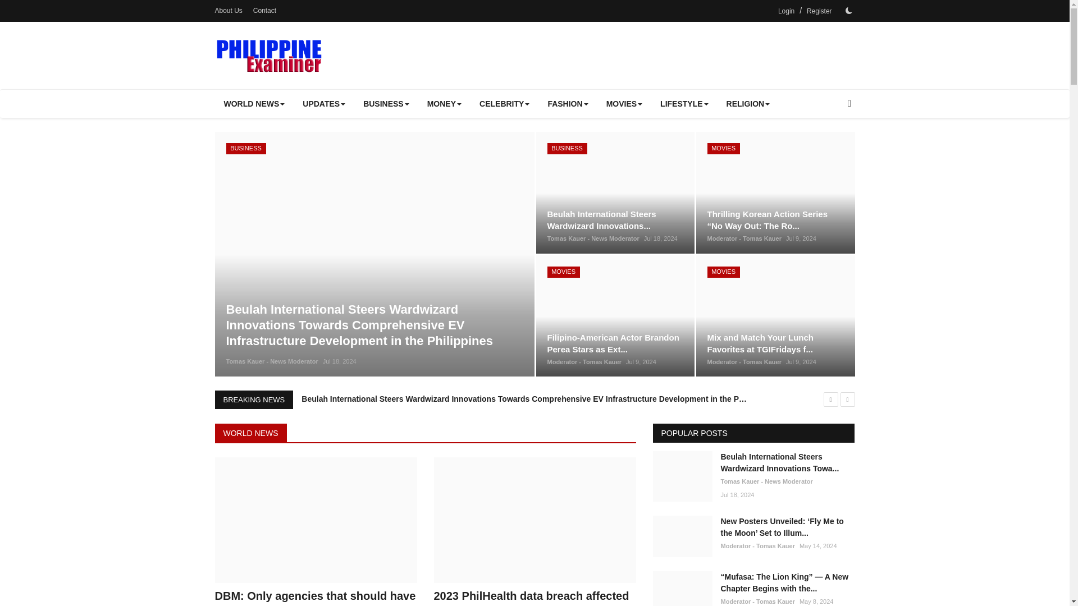 This screenshot has height=606, width=1078. I want to click on WORLD NEWS, so click(254, 103).